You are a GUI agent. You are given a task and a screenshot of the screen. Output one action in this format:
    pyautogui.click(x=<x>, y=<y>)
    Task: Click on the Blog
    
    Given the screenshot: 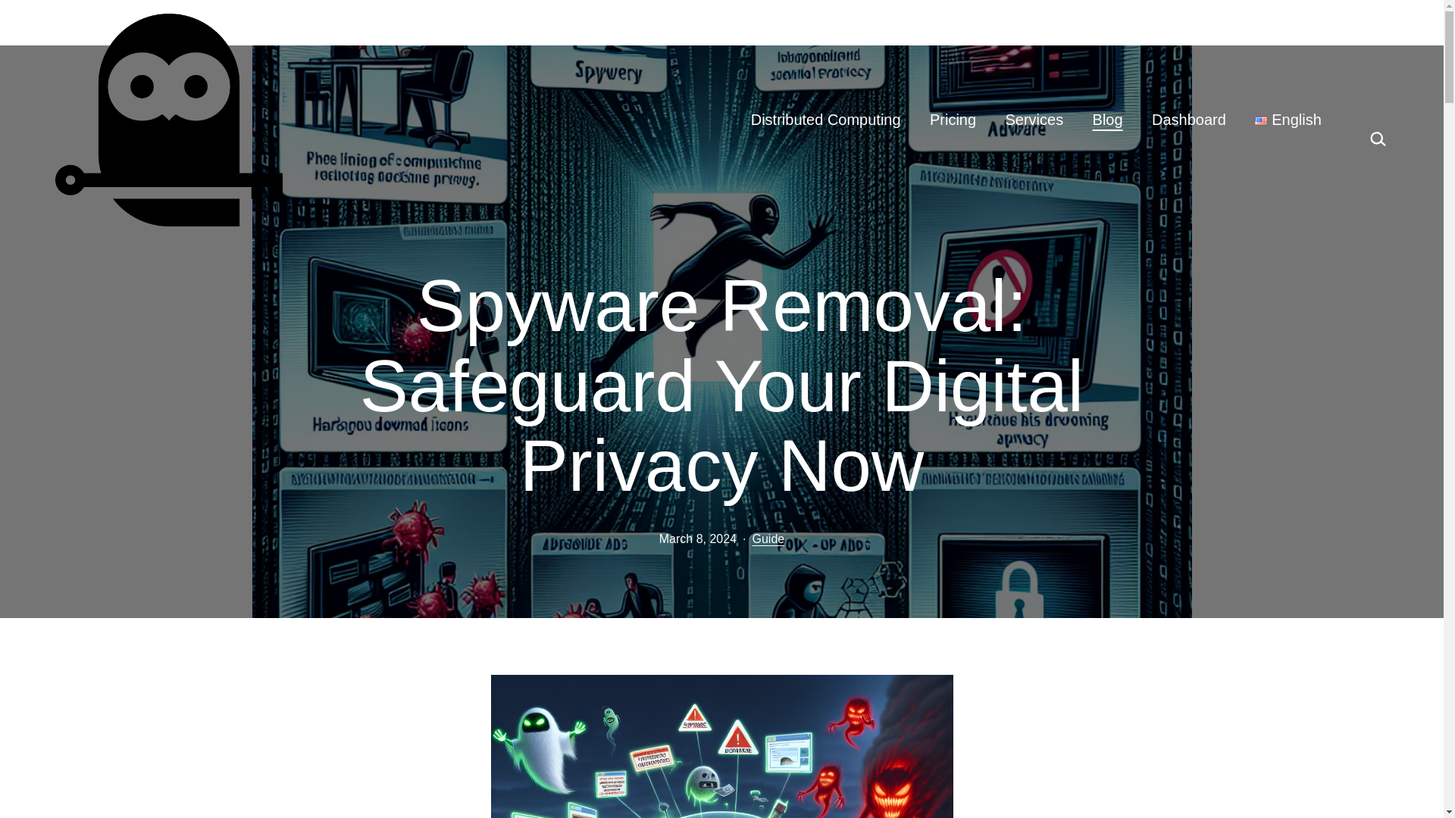 What is the action you would take?
    pyautogui.click(x=1106, y=120)
    